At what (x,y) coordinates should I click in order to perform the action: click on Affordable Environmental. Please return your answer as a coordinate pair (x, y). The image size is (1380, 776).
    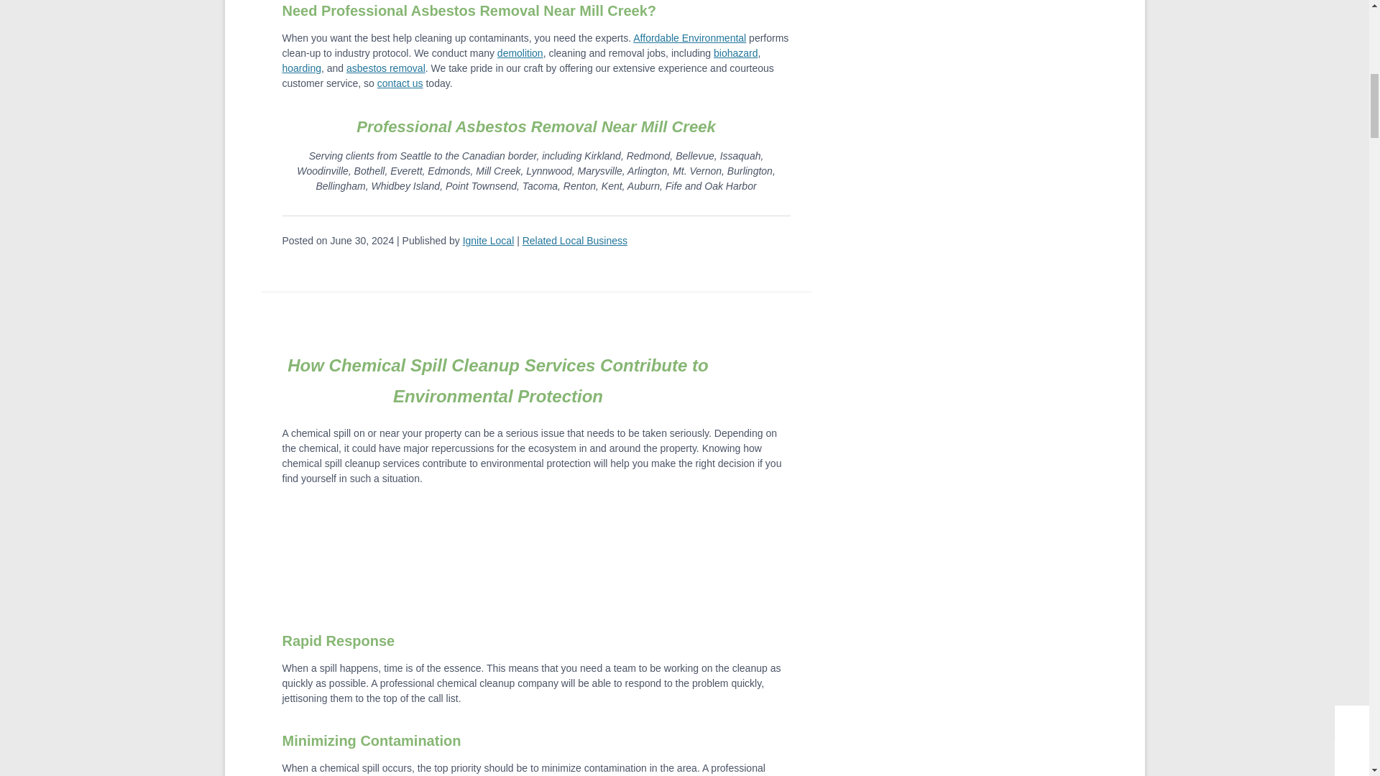
    Looking at the image, I should click on (690, 37).